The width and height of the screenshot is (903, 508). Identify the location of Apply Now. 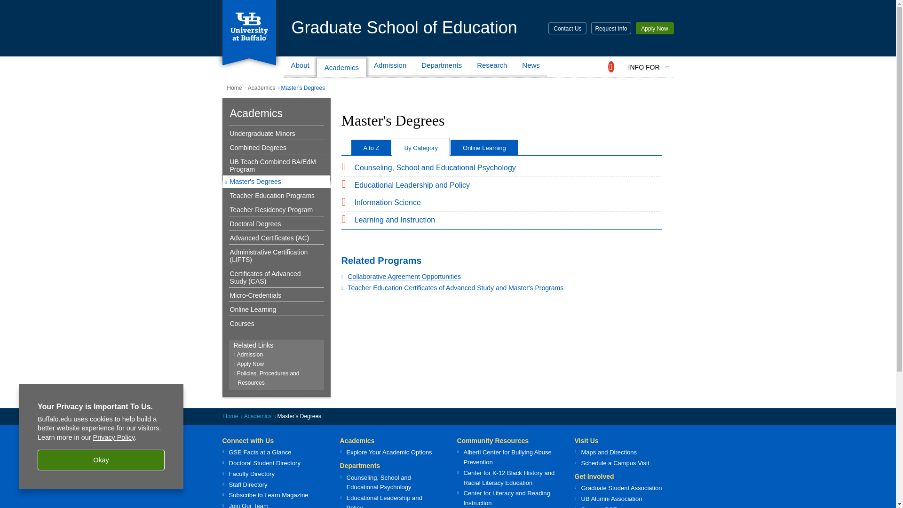
(655, 28).